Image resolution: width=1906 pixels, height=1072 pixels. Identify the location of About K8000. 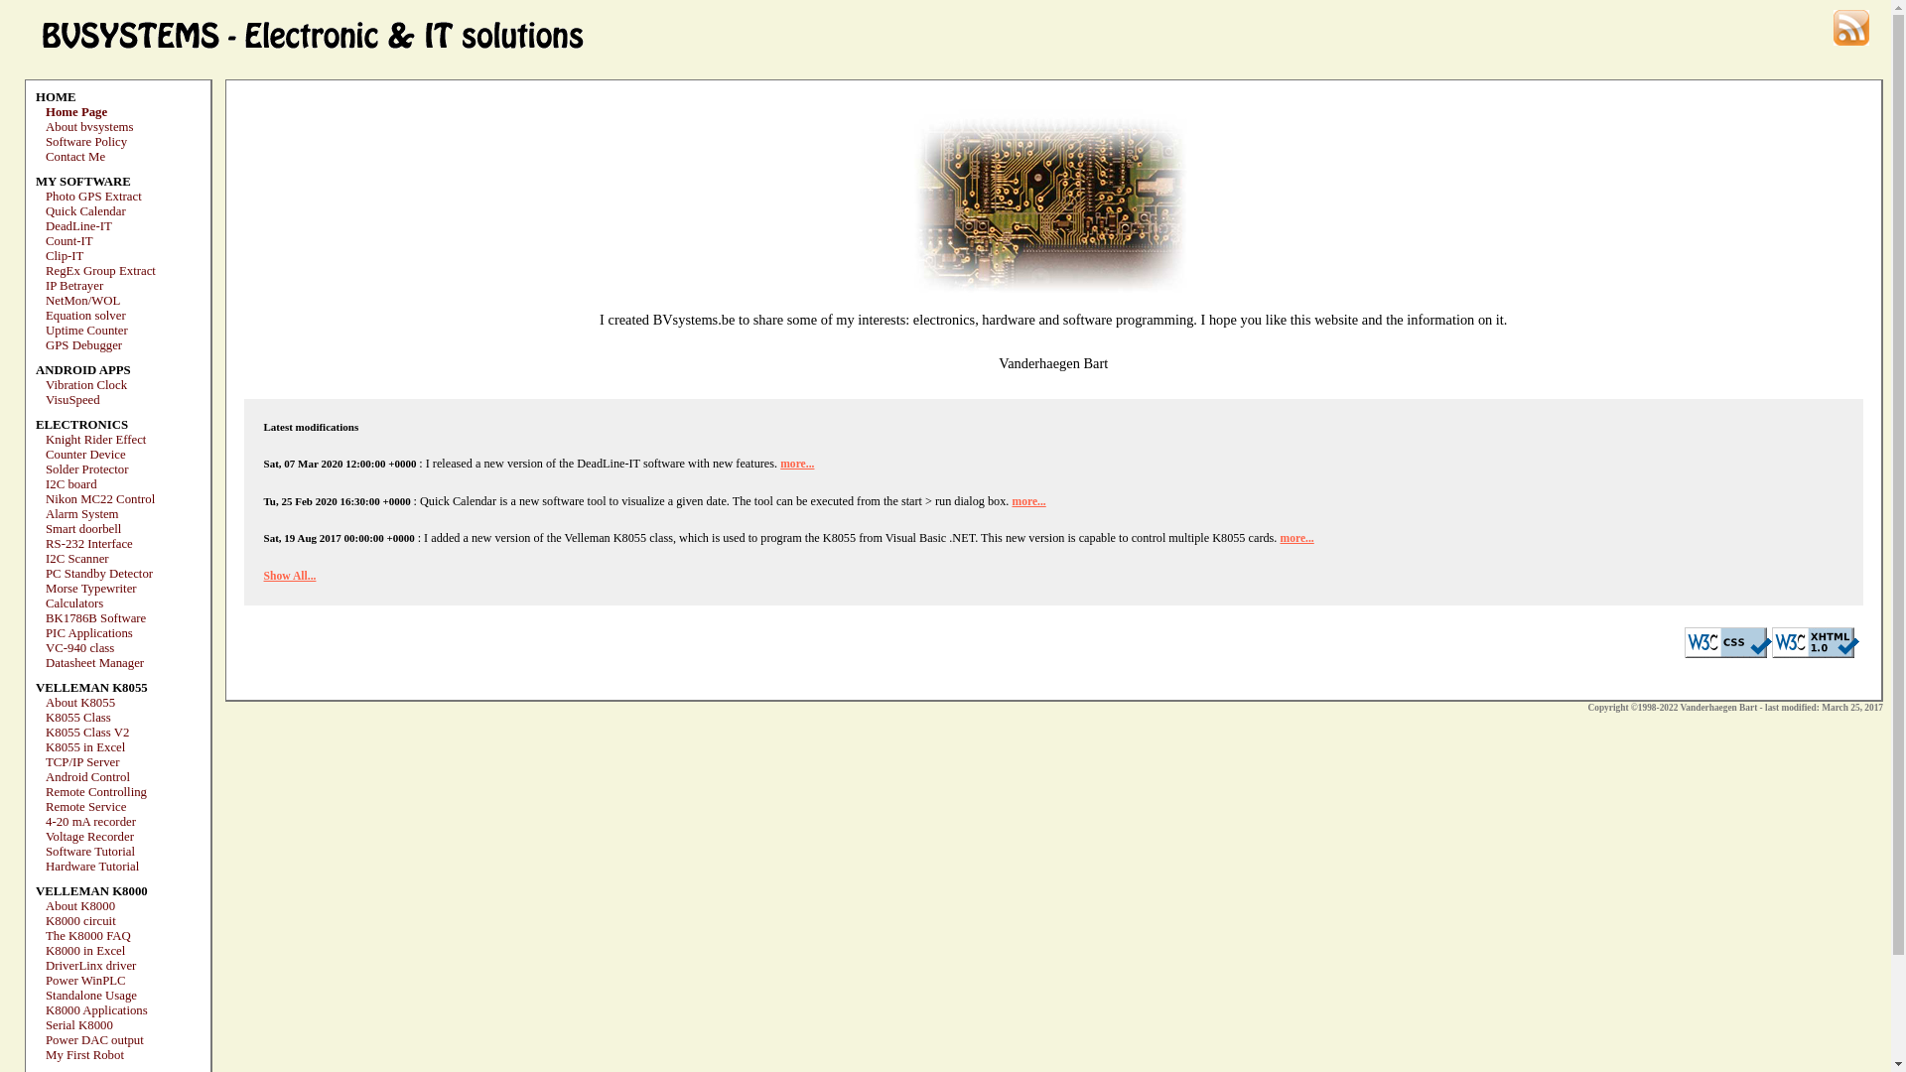
(80, 906).